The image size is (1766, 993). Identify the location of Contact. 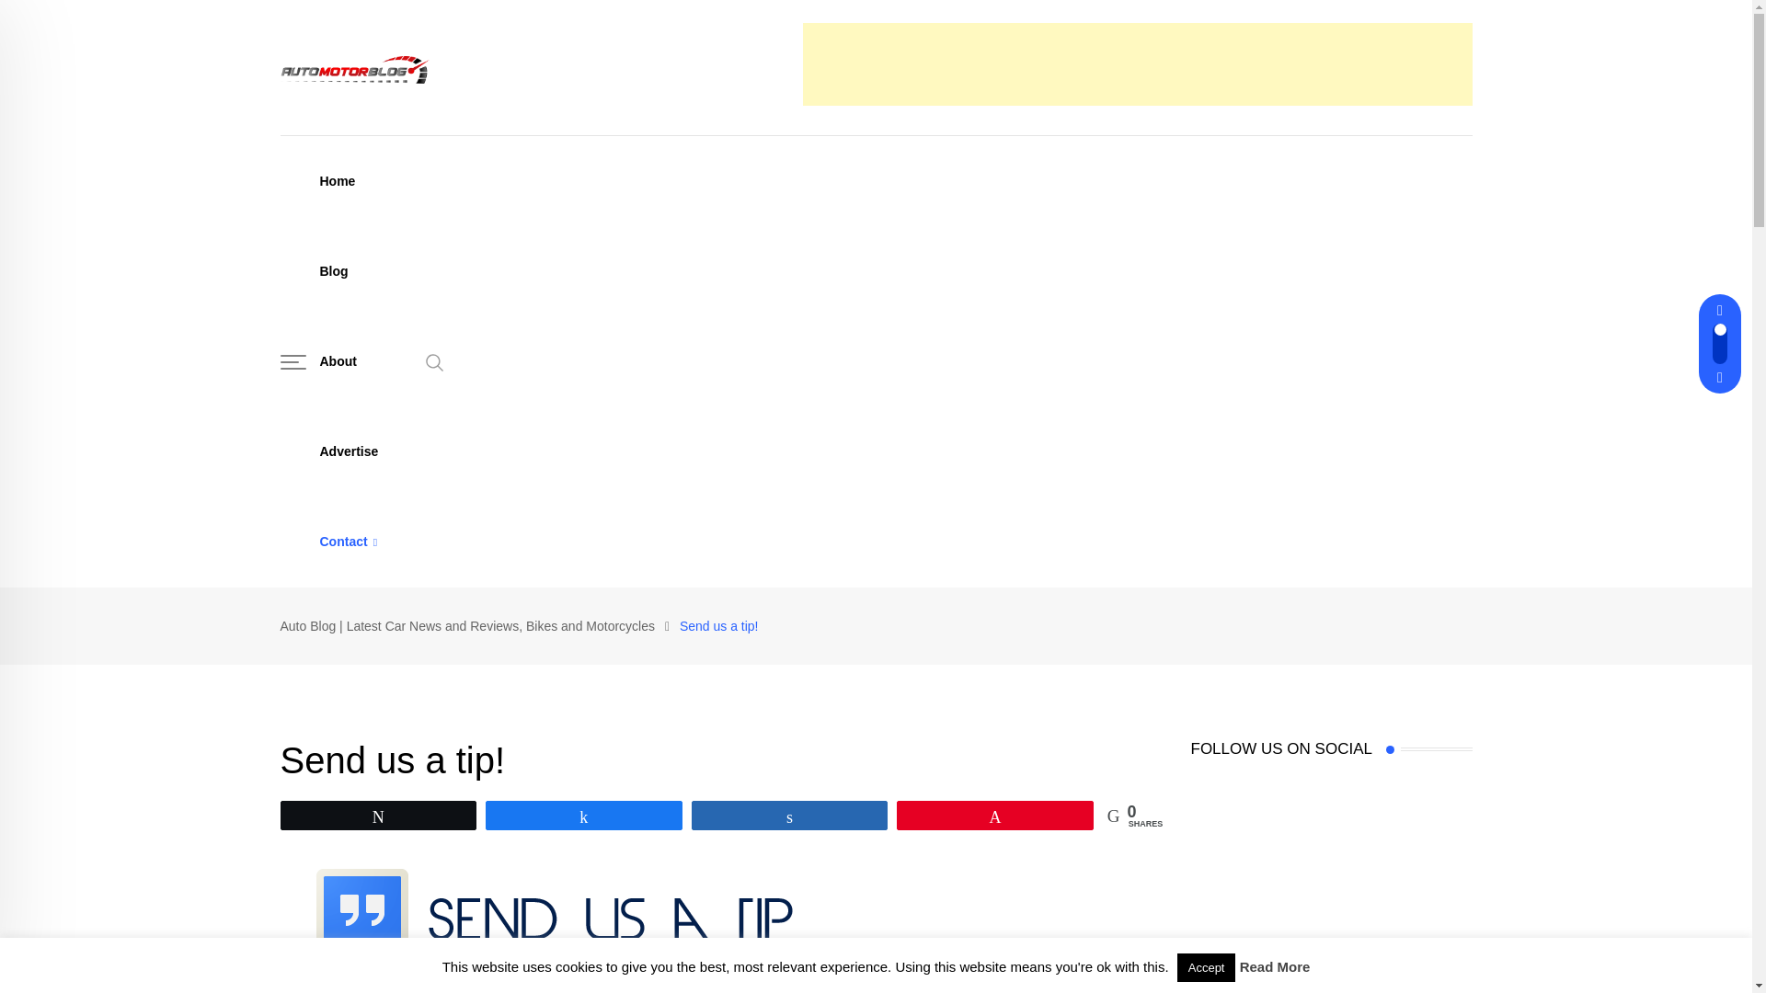
(348, 542).